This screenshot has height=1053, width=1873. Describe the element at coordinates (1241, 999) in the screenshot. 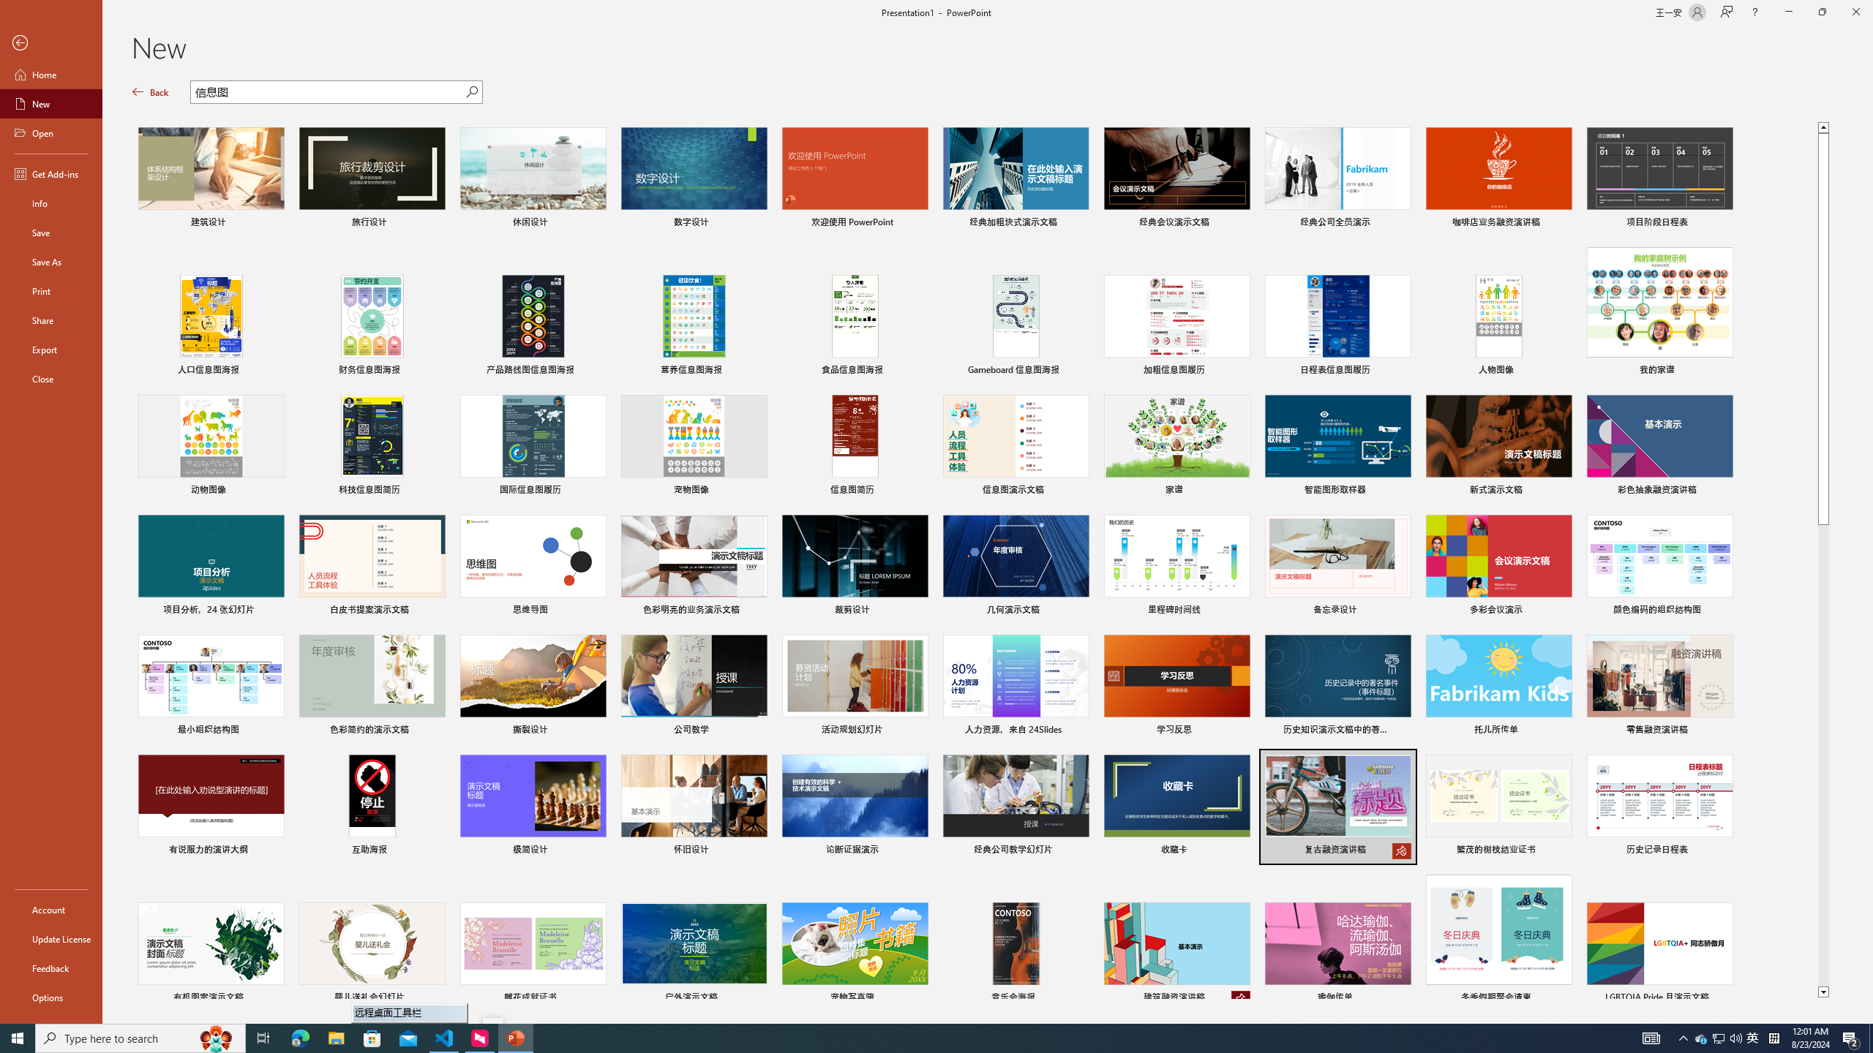

I see `Unpin from list` at that location.